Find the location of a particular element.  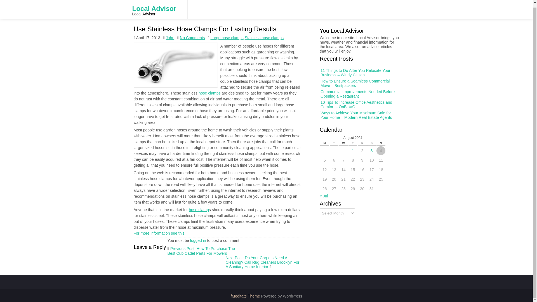

Commercial Improvements Needed Before Opening a Restaurant is located at coordinates (370, 104).